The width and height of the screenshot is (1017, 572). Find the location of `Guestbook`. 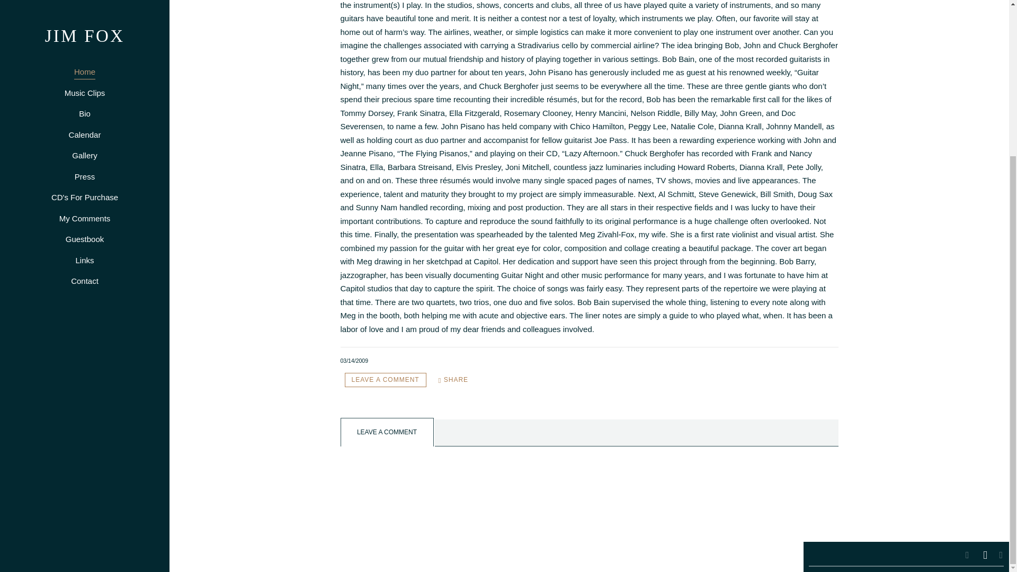

Guestbook is located at coordinates (85, 32).